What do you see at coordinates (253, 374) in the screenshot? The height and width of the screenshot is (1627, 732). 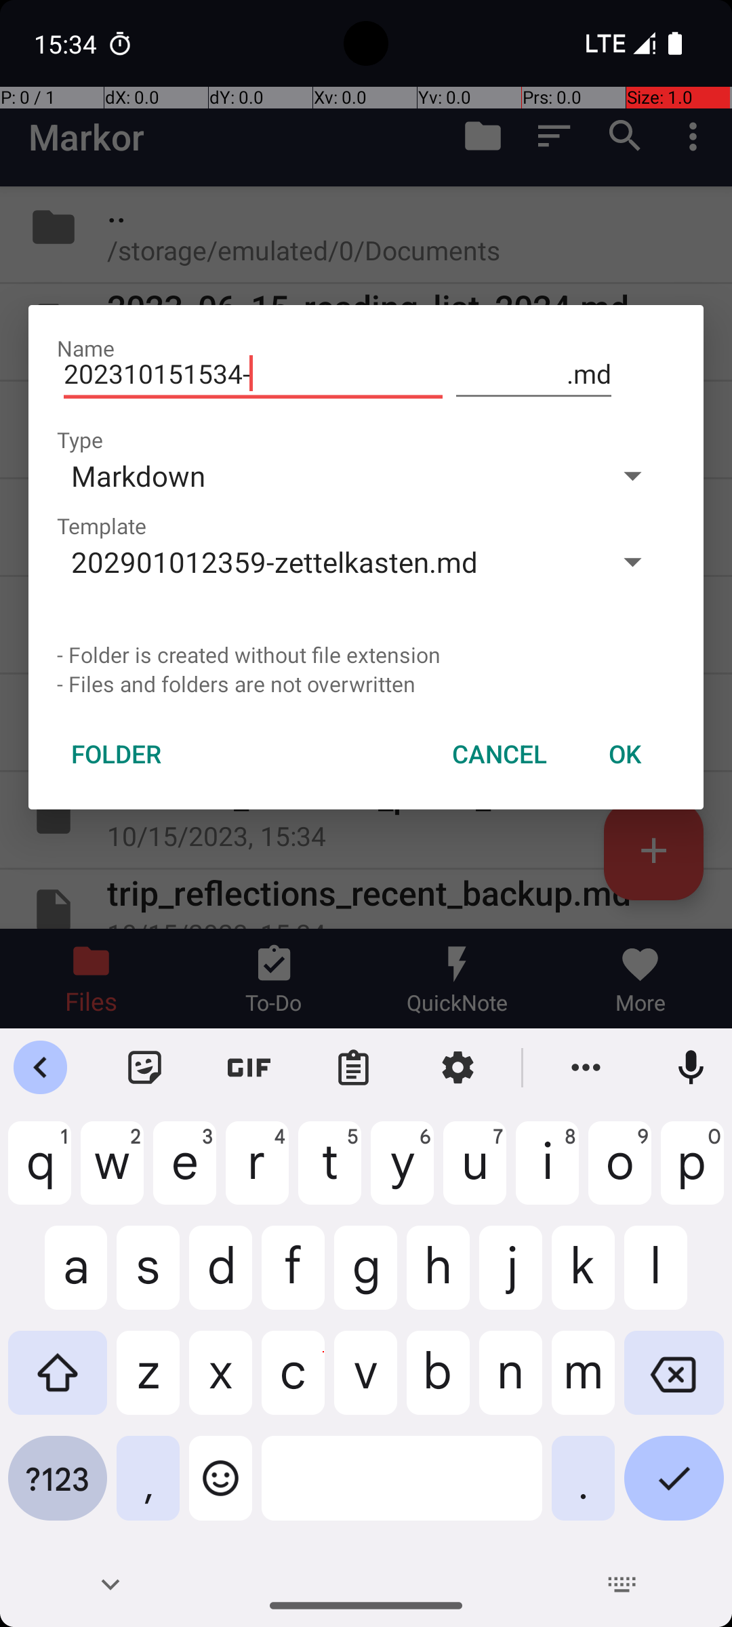 I see `202310151534-` at bounding box center [253, 374].